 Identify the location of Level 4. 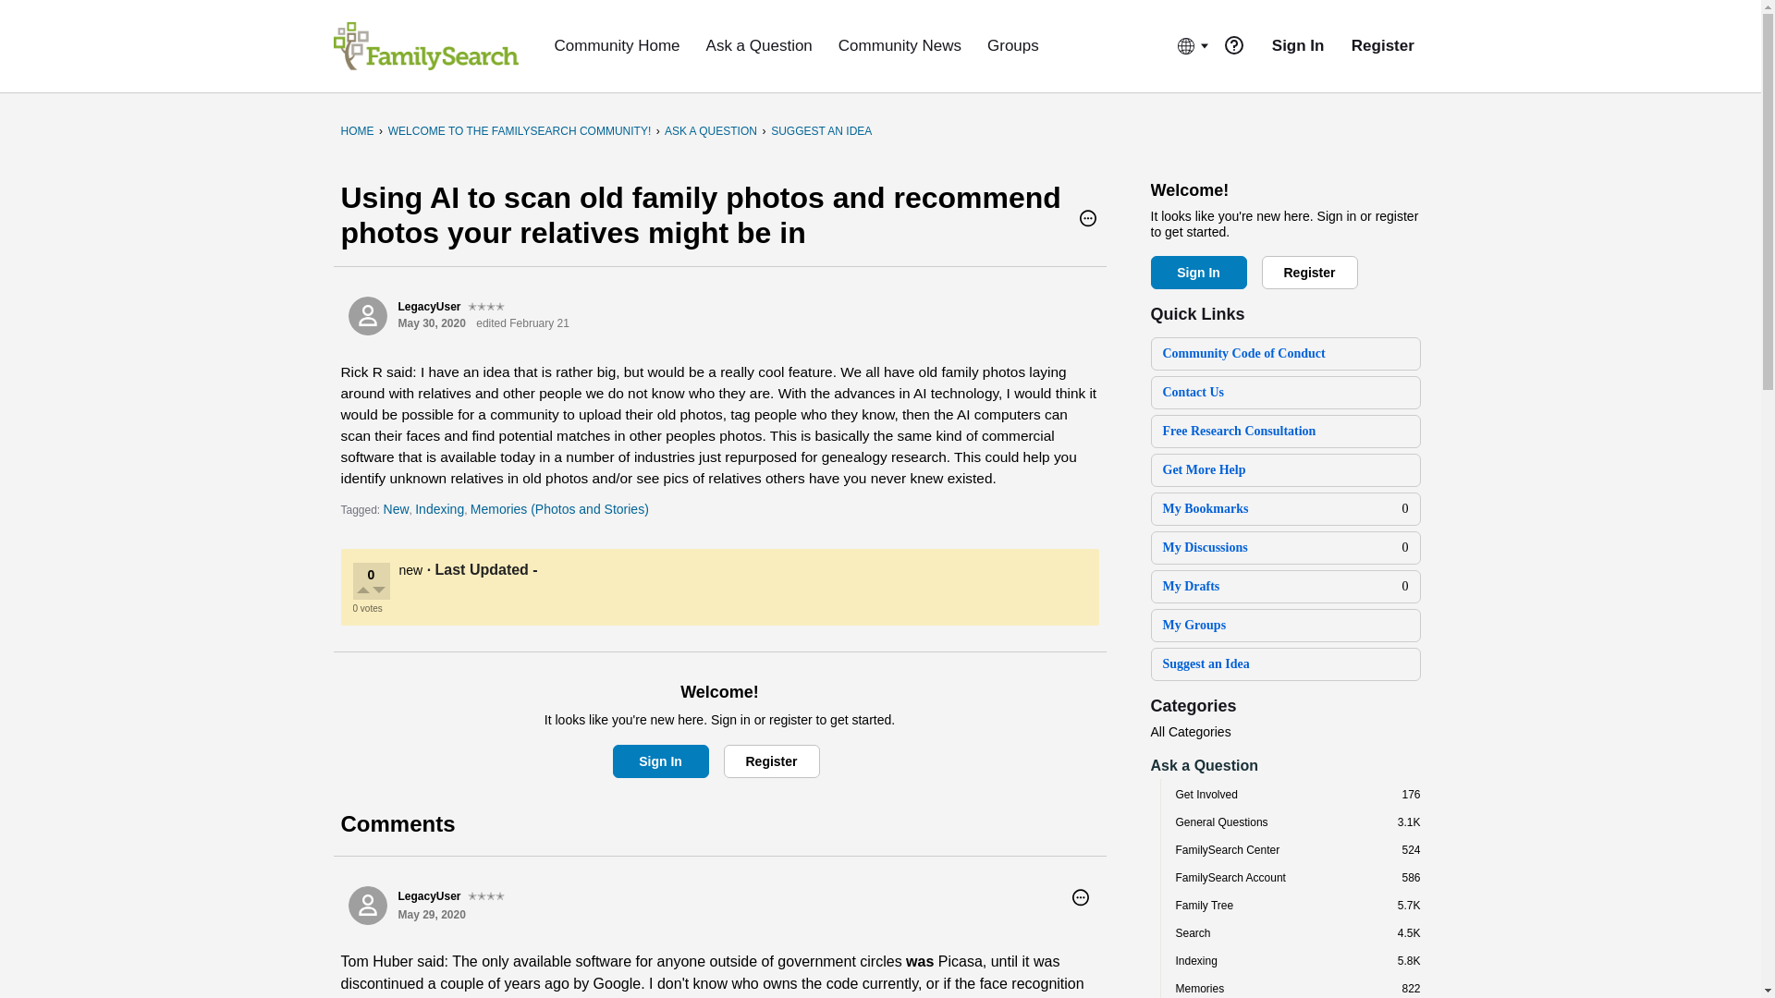
(486, 307).